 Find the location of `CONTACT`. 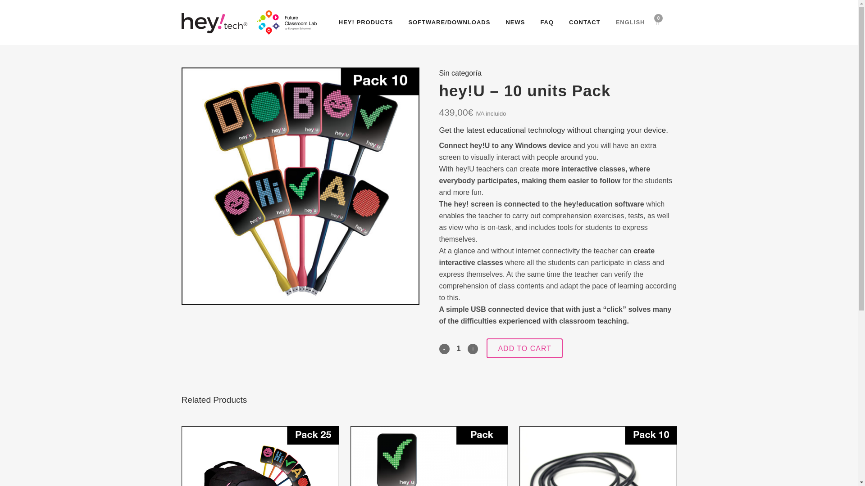

CONTACT is located at coordinates (585, 22).